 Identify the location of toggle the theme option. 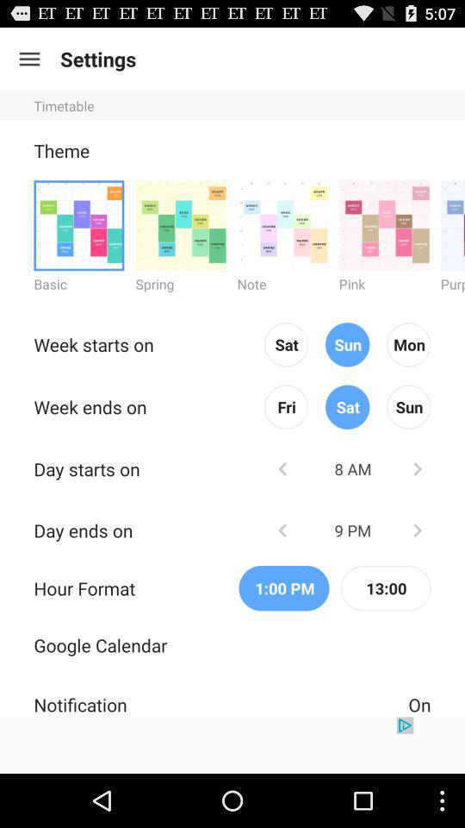
(79, 224).